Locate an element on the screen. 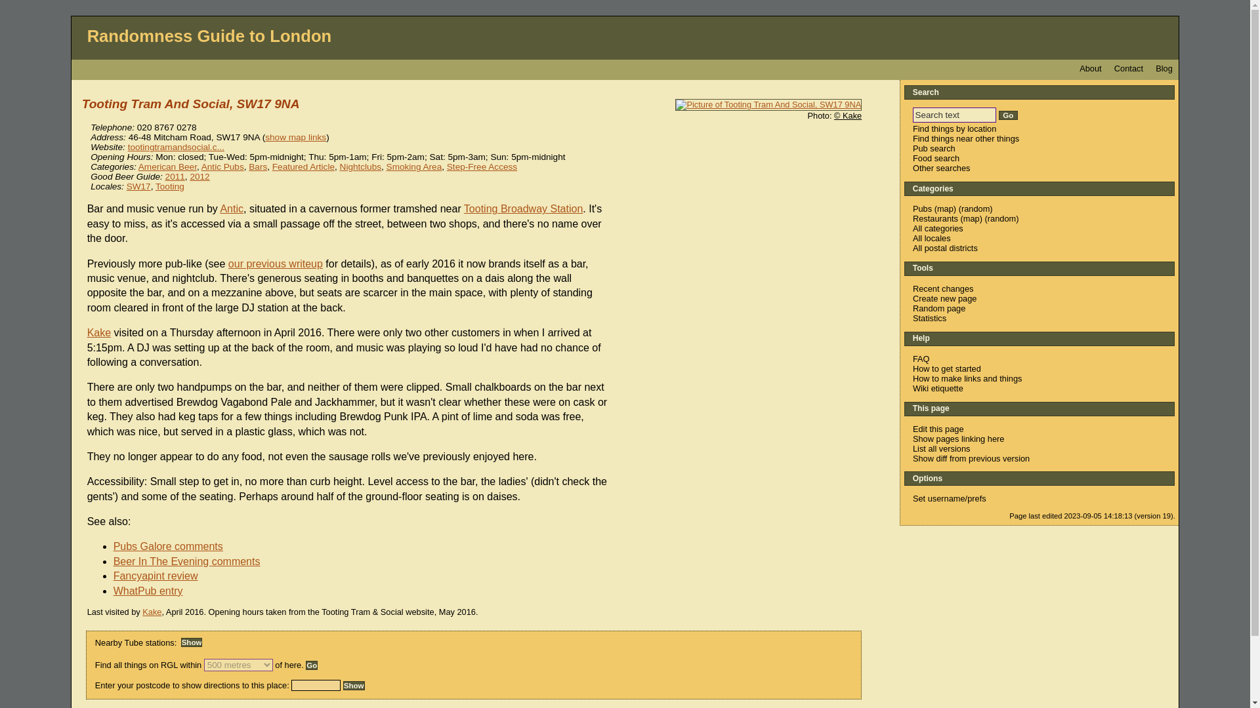  Kake is located at coordinates (151, 611).